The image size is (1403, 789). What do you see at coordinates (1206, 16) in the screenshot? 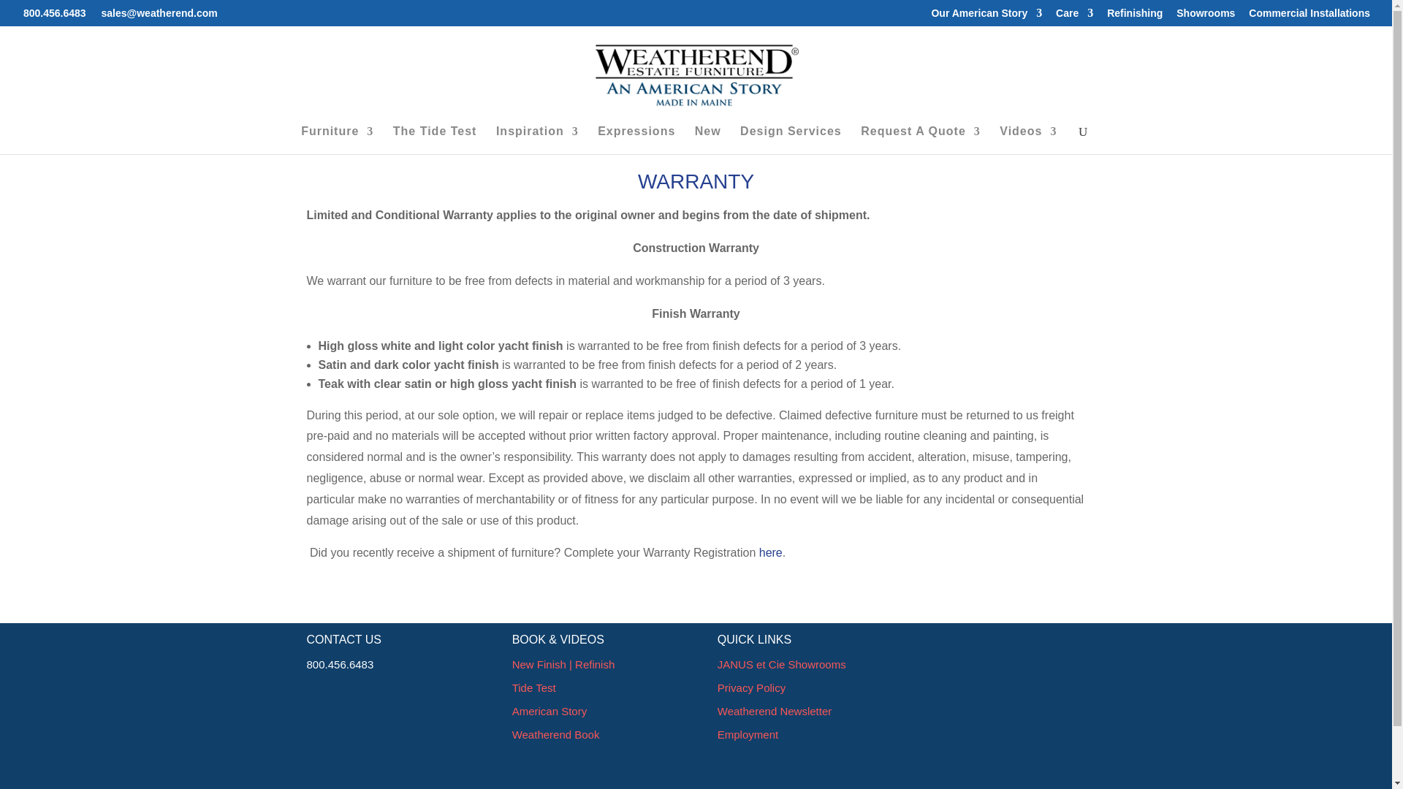
I see `Showrooms` at bounding box center [1206, 16].